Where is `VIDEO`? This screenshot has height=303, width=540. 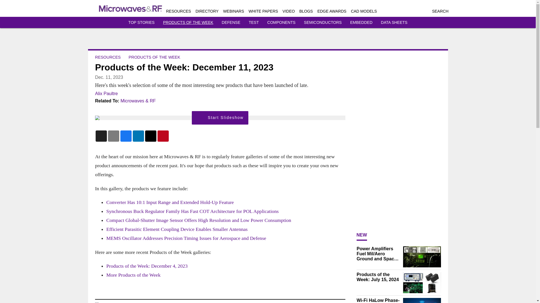 VIDEO is located at coordinates (289, 11).